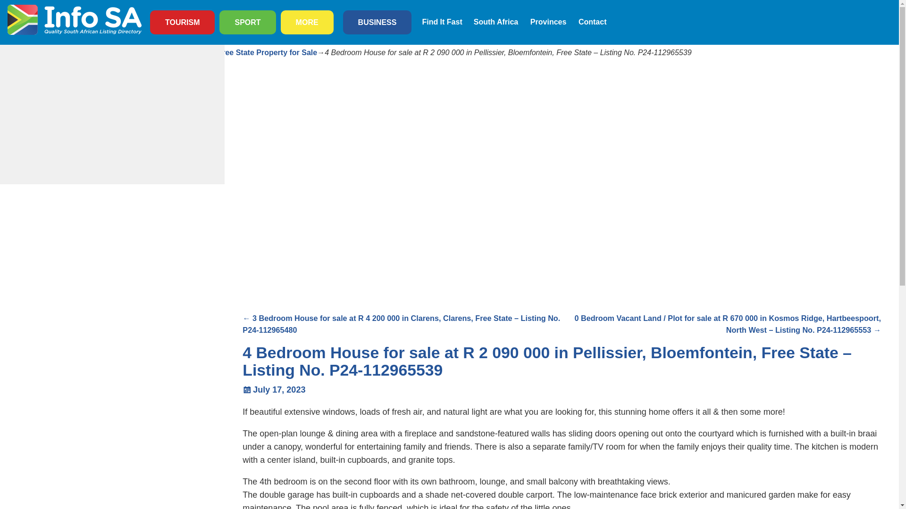 The image size is (906, 509). Describe the element at coordinates (548, 22) in the screenshot. I see `Provinces` at that location.